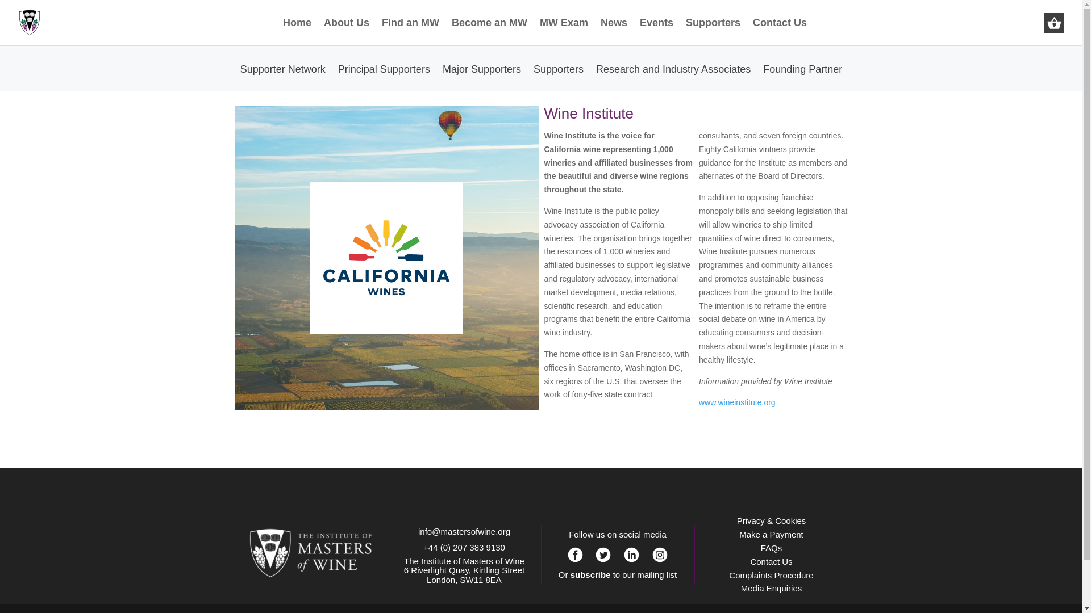 The height and width of the screenshot is (613, 1091). I want to click on Become an MW, so click(489, 32).